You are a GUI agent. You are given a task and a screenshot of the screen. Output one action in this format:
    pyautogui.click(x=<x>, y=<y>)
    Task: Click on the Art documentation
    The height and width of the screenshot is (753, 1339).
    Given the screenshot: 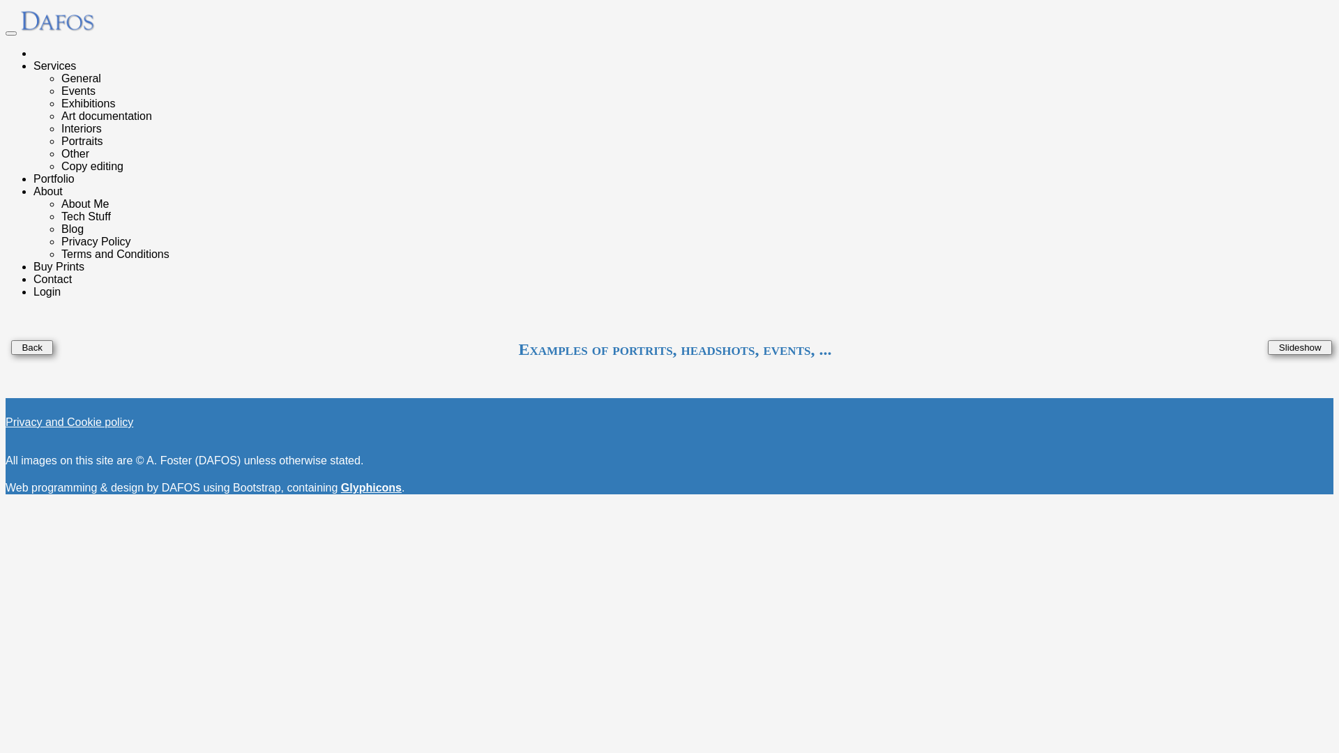 What is the action you would take?
    pyautogui.click(x=107, y=116)
    